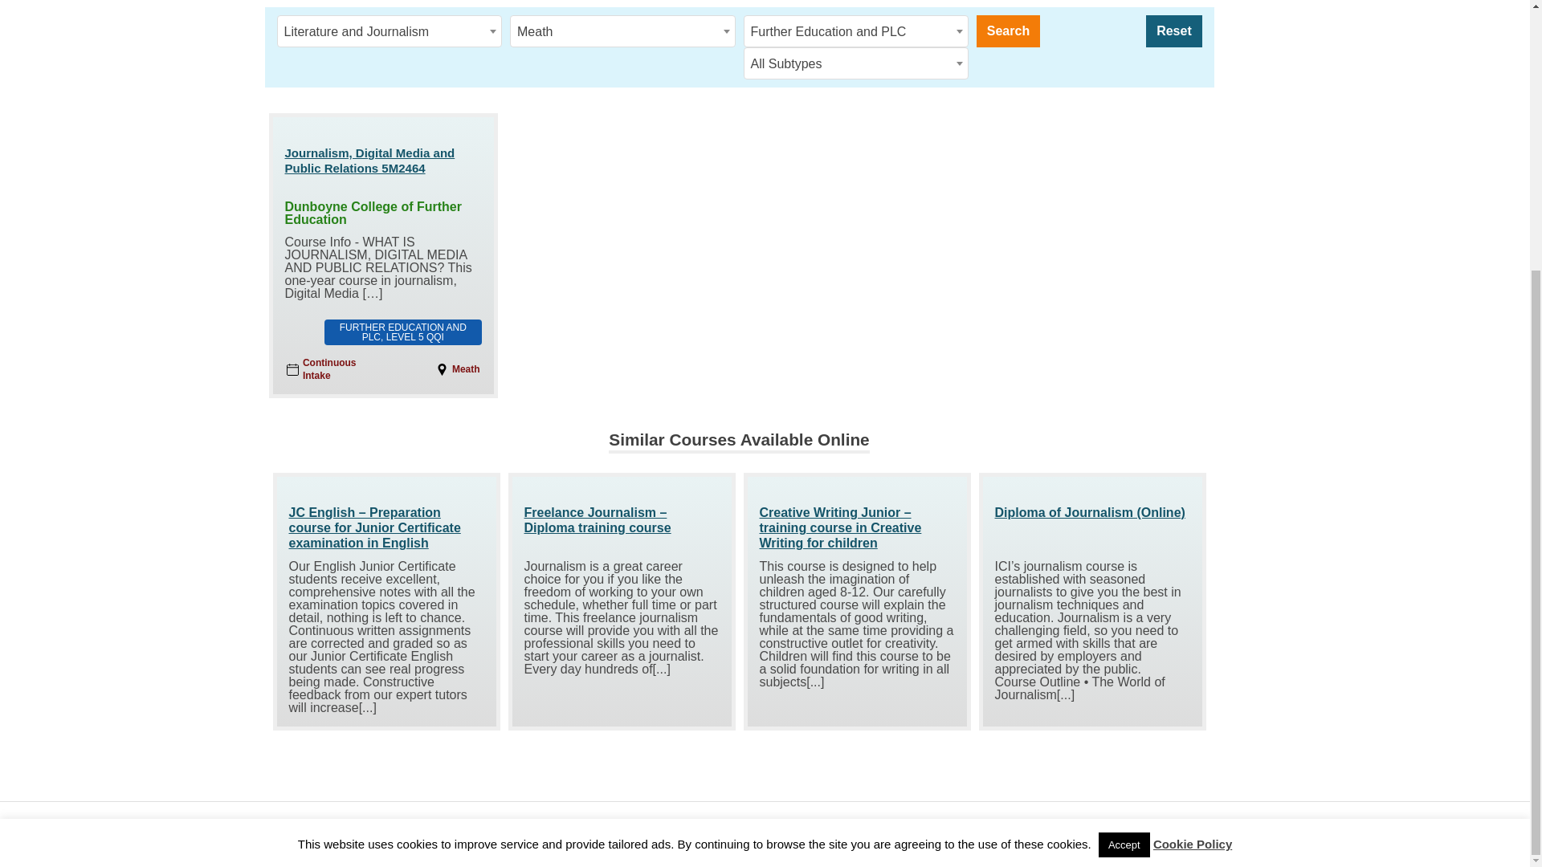  Describe the element at coordinates (1173, 31) in the screenshot. I see `Reset` at that location.